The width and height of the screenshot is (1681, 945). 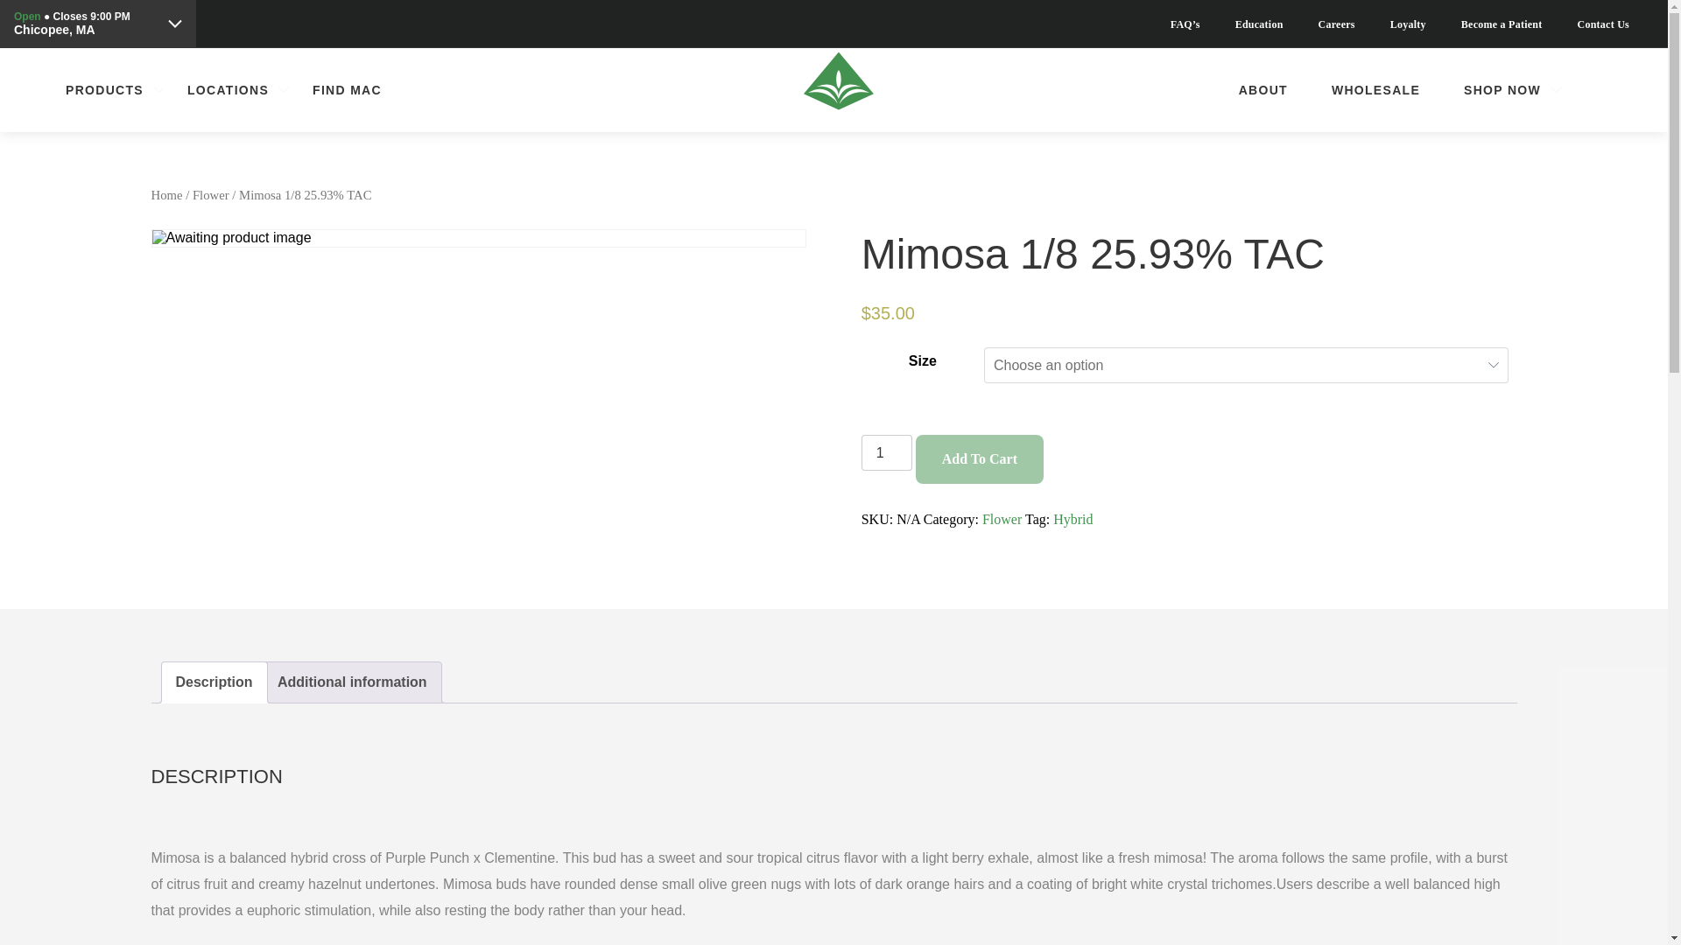 I want to click on Flower, so click(x=1002, y=519).